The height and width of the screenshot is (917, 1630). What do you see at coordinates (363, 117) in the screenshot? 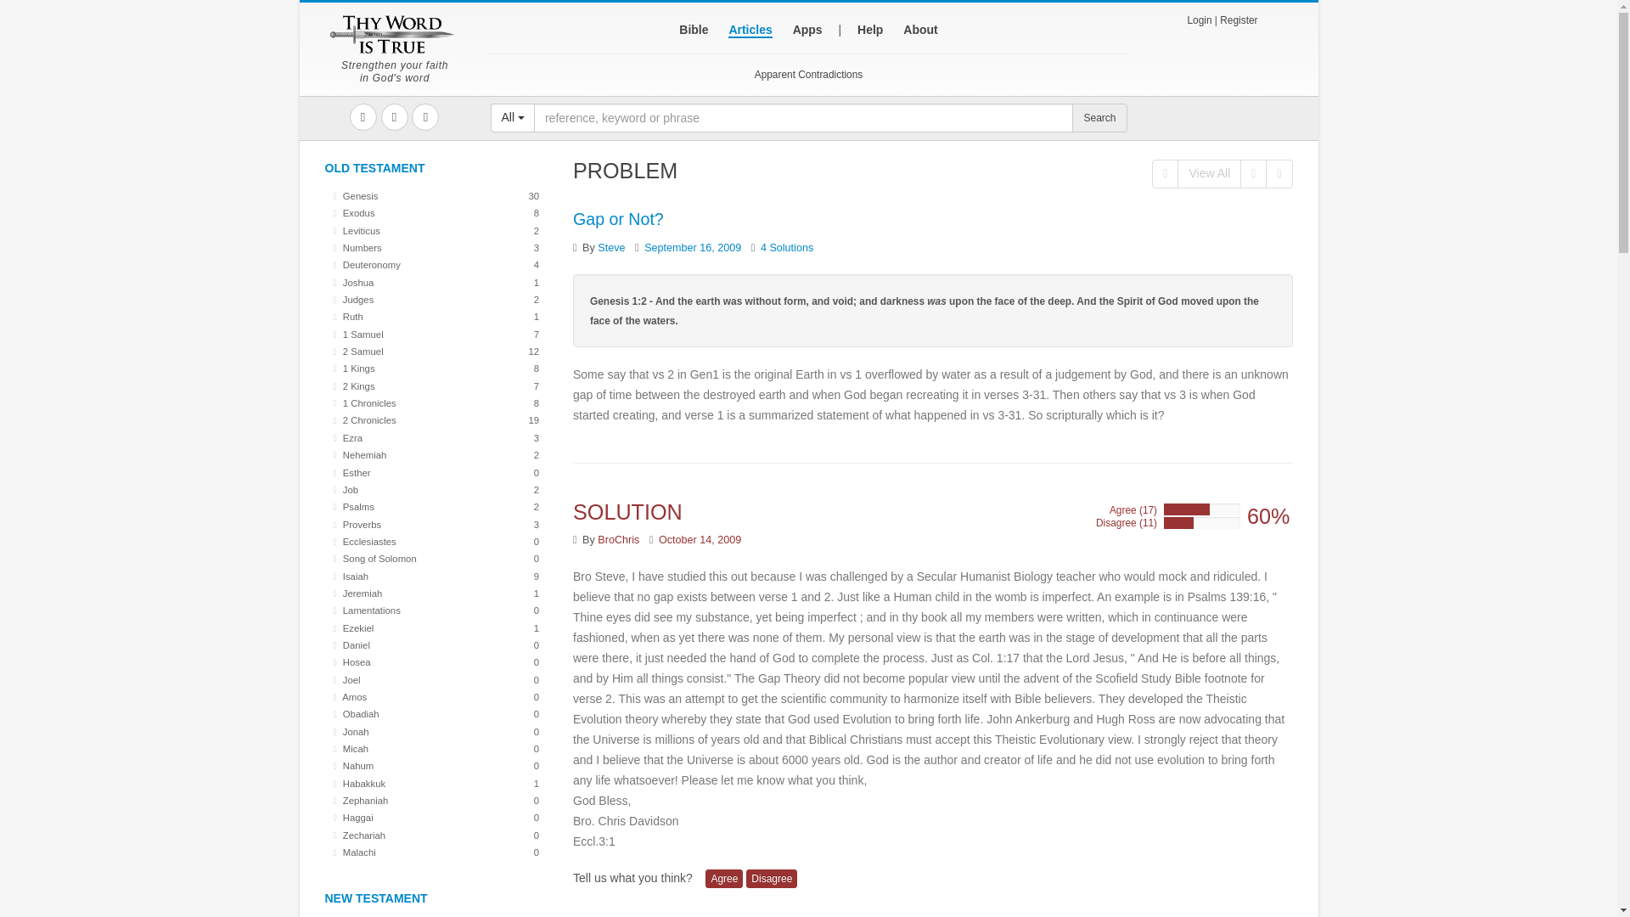
I see `Facebook` at bounding box center [363, 117].